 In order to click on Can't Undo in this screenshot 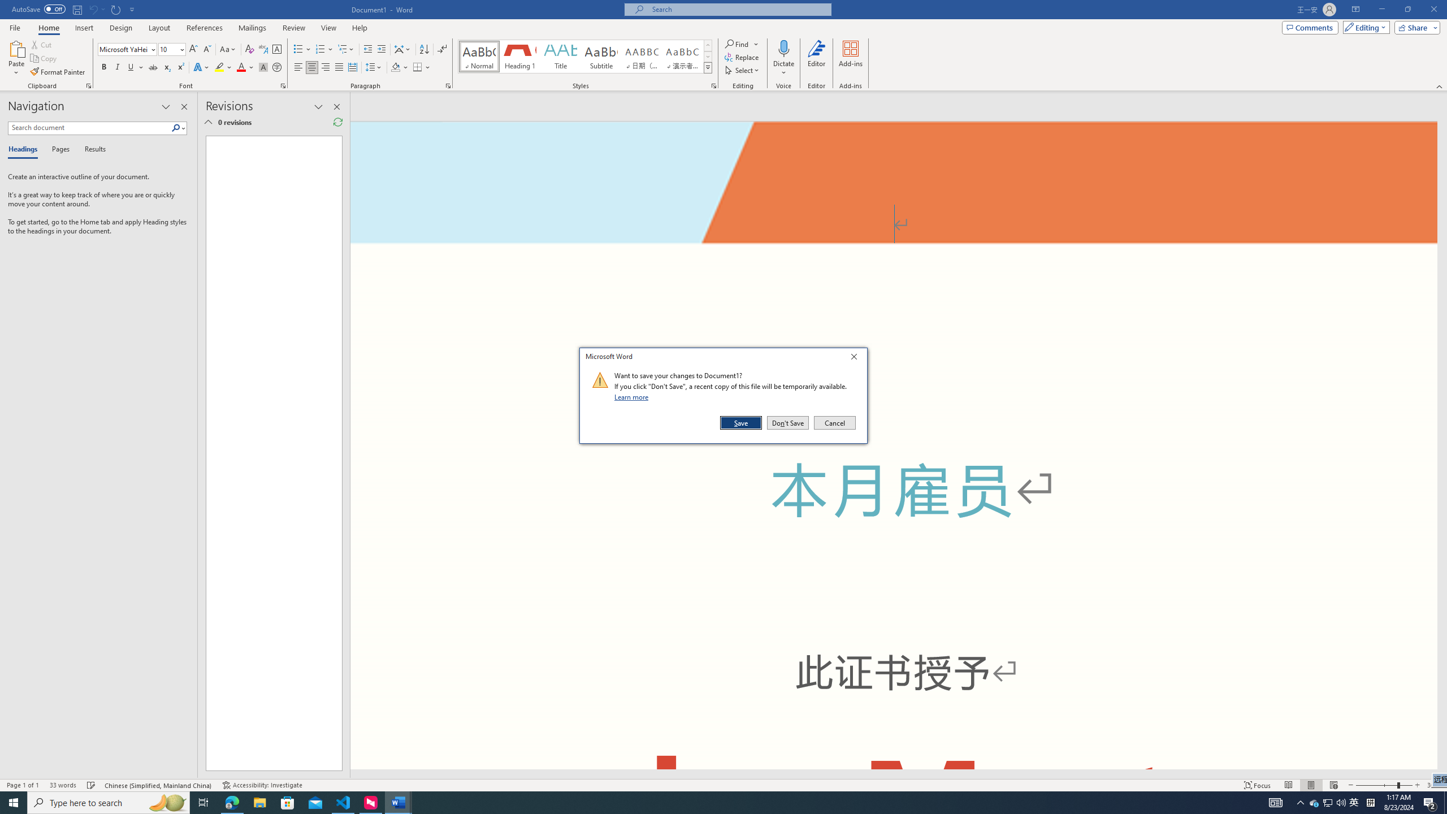, I will do `click(93, 9)`.